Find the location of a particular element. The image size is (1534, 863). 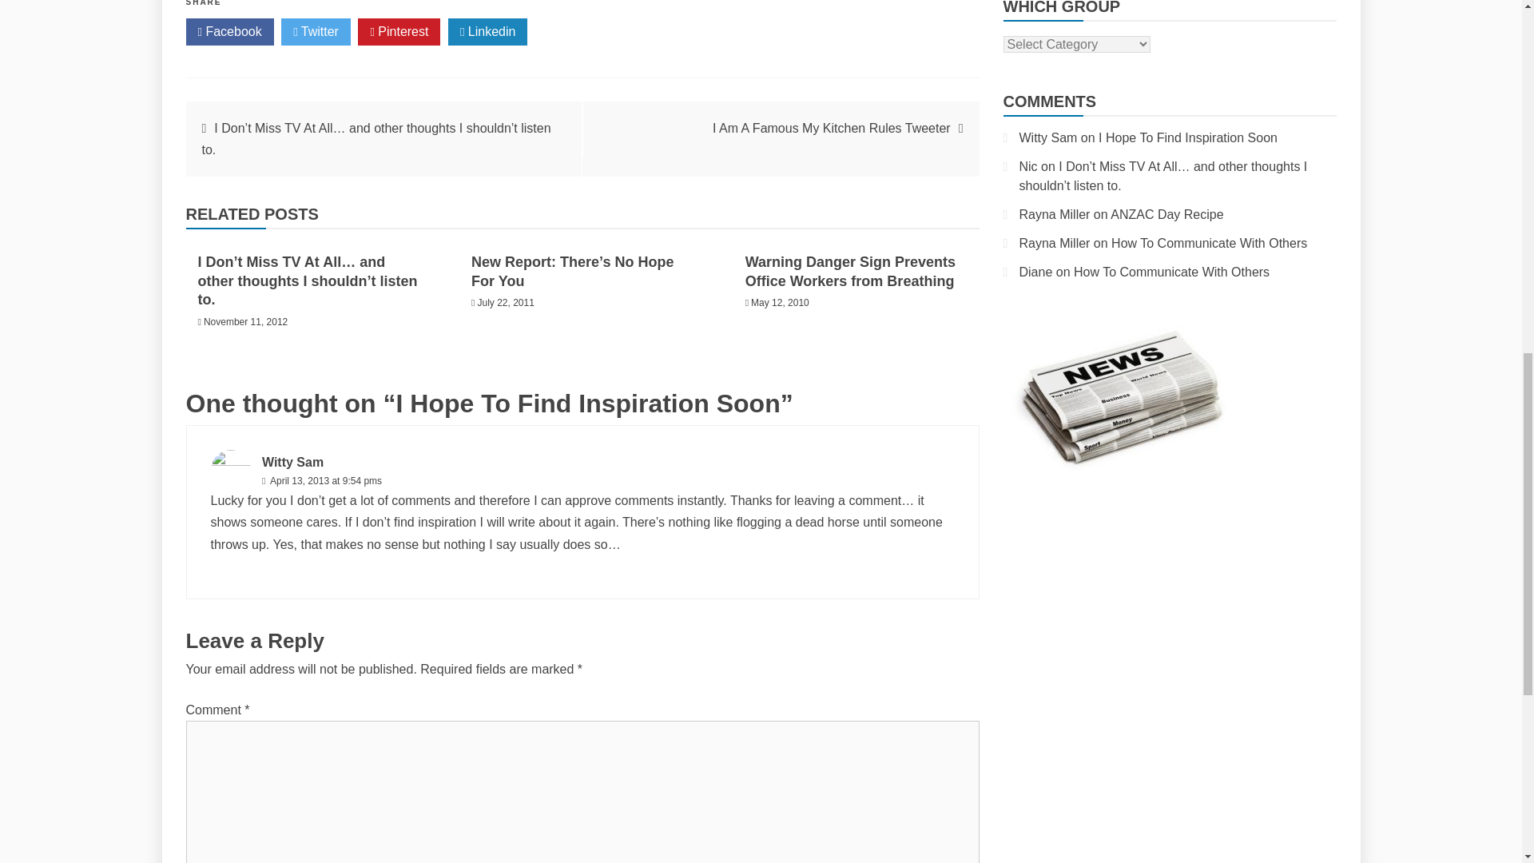

Linkedin is located at coordinates (487, 32).